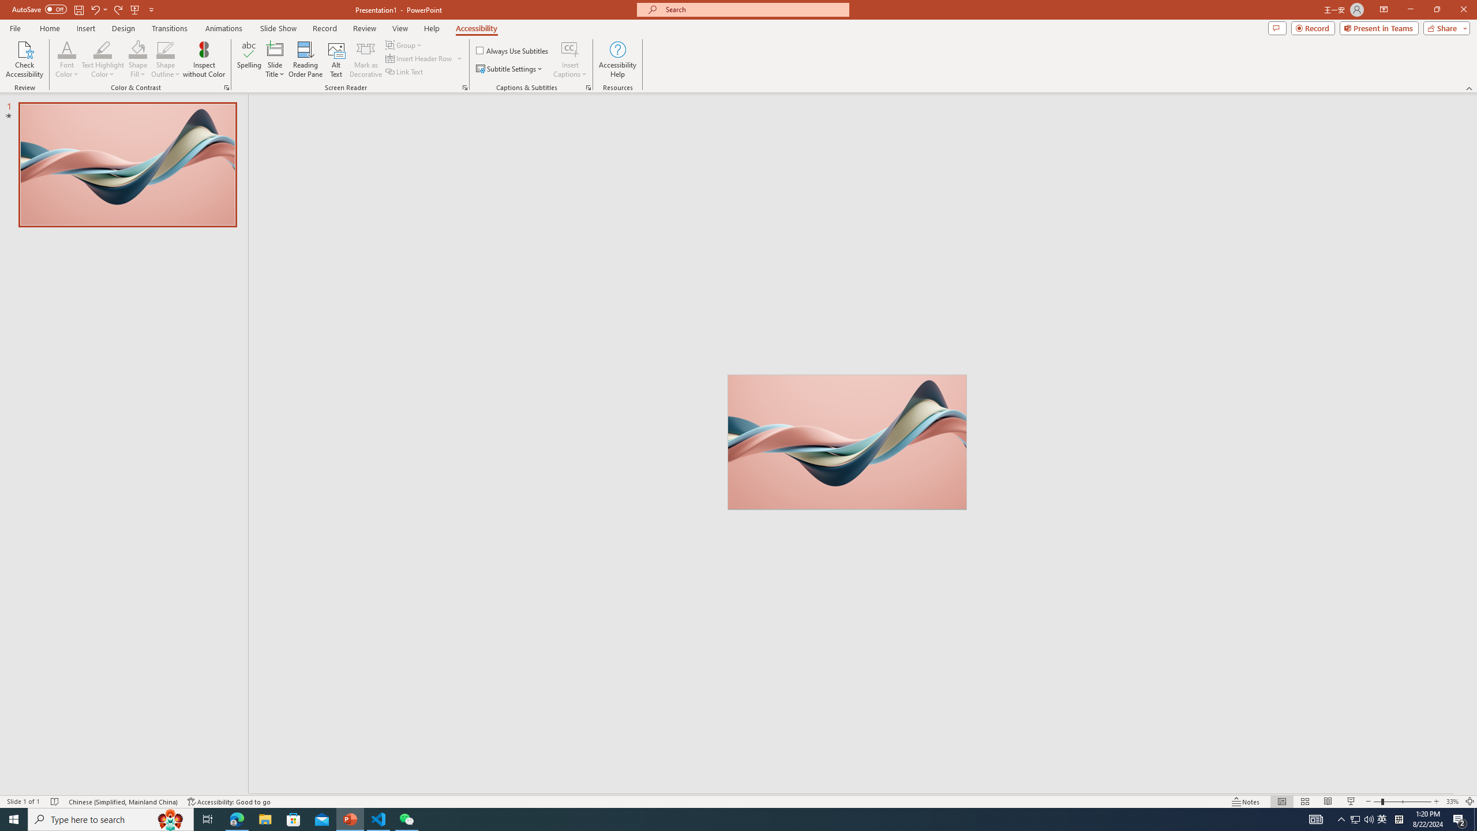 The height and width of the screenshot is (831, 1477). What do you see at coordinates (275, 49) in the screenshot?
I see `Slide Title` at bounding box center [275, 49].